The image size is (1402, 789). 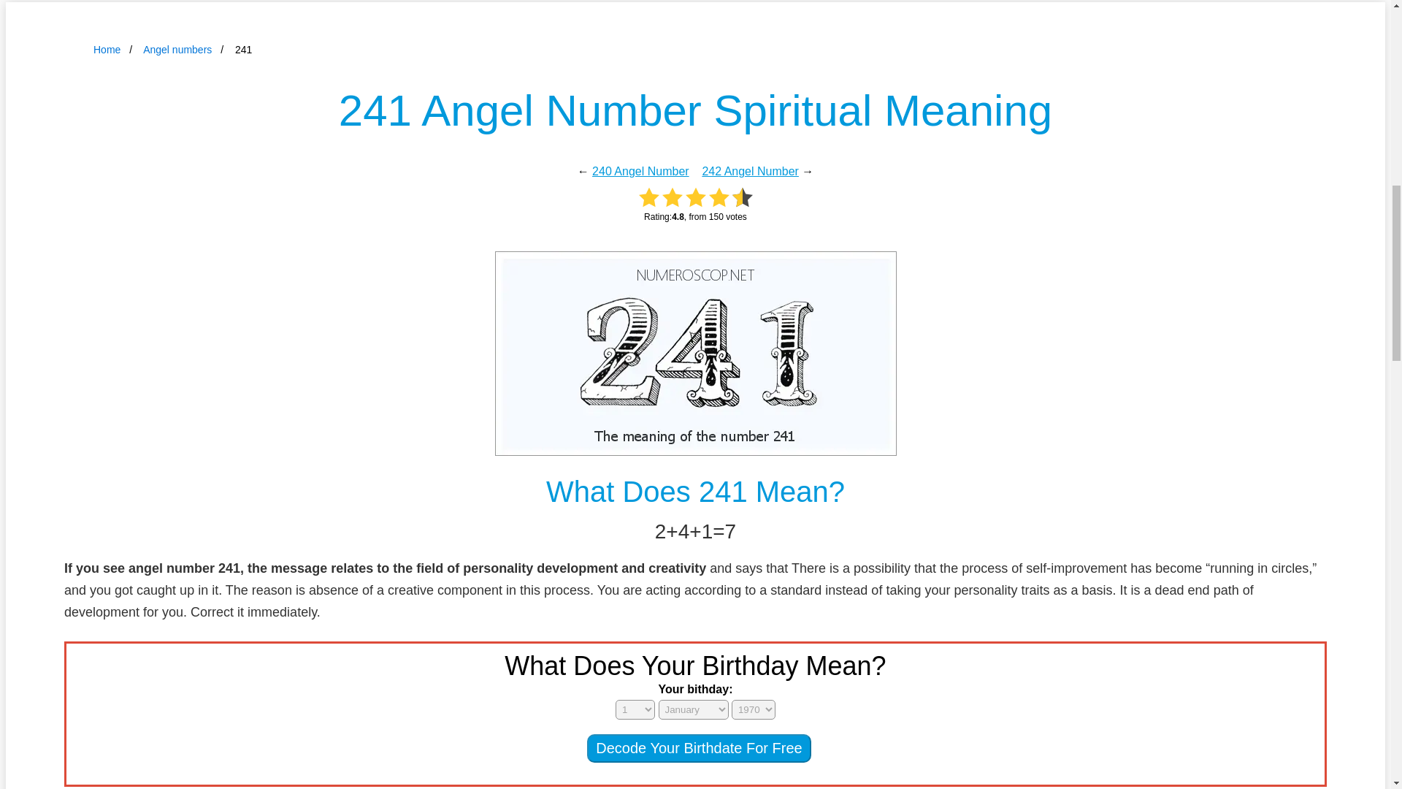 What do you see at coordinates (751, 171) in the screenshot?
I see `242 Angel Number` at bounding box center [751, 171].